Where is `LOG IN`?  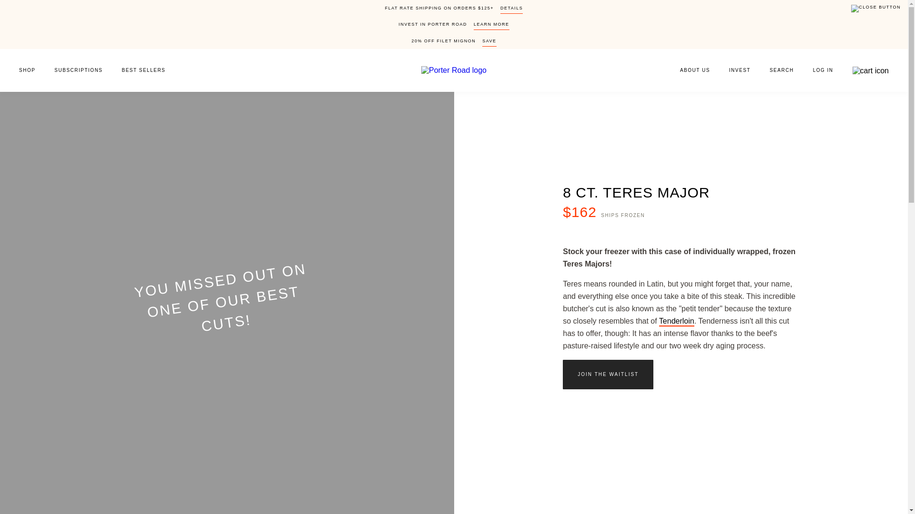
LOG IN is located at coordinates (823, 70).